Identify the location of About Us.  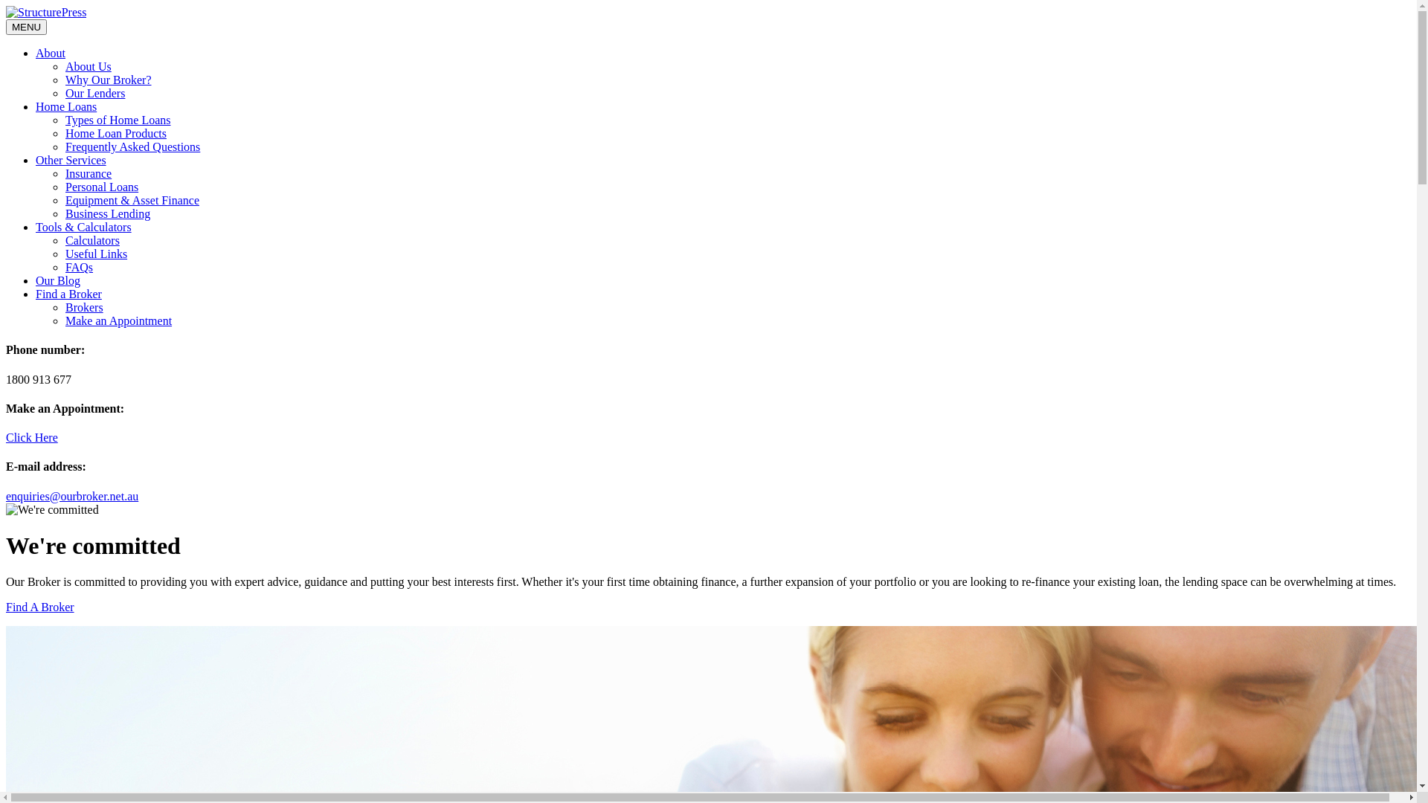
(89, 67).